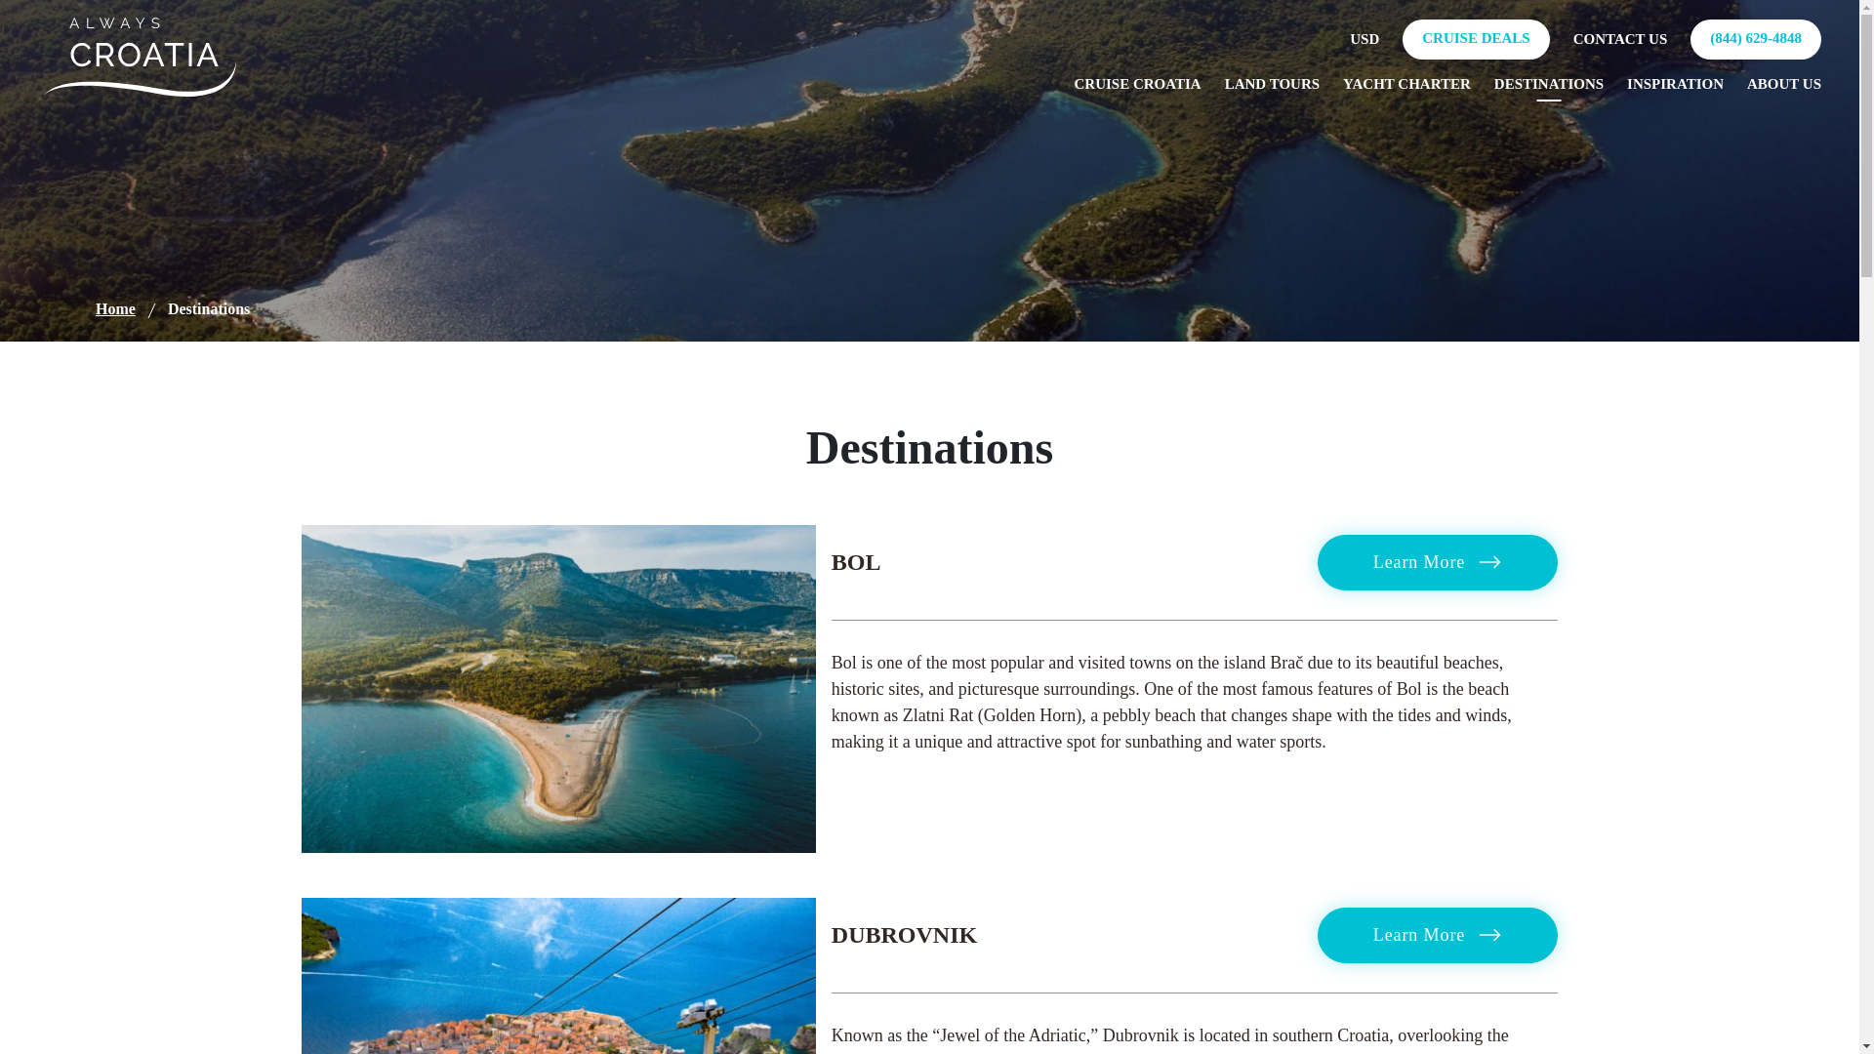 The height and width of the screenshot is (1054, 1874). Describe the element at coordinates (143, 57) in the screenshot. I see `Always Croatia` at that location.